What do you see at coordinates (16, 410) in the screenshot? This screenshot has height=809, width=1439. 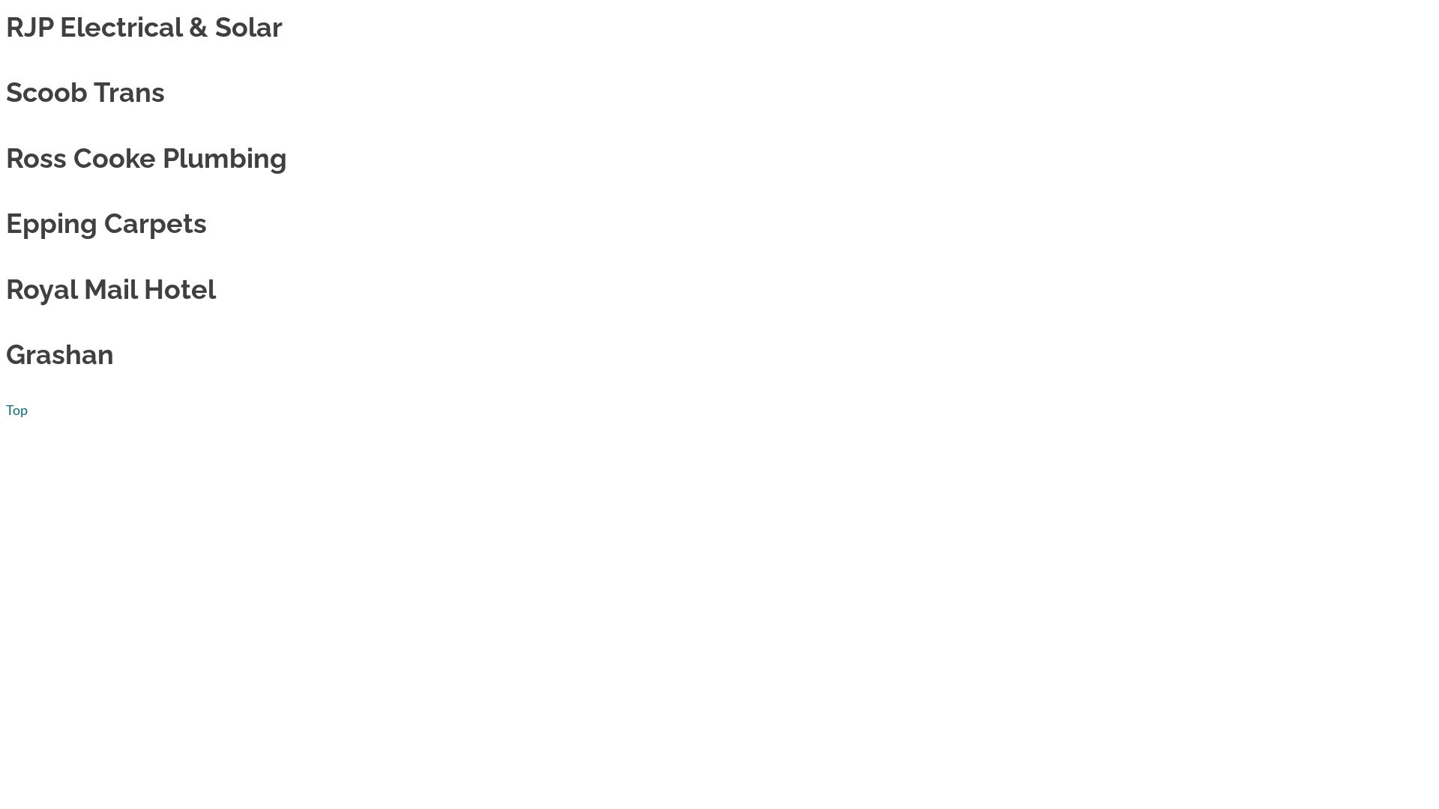 I see `Top` at bounding box center [16, 410].